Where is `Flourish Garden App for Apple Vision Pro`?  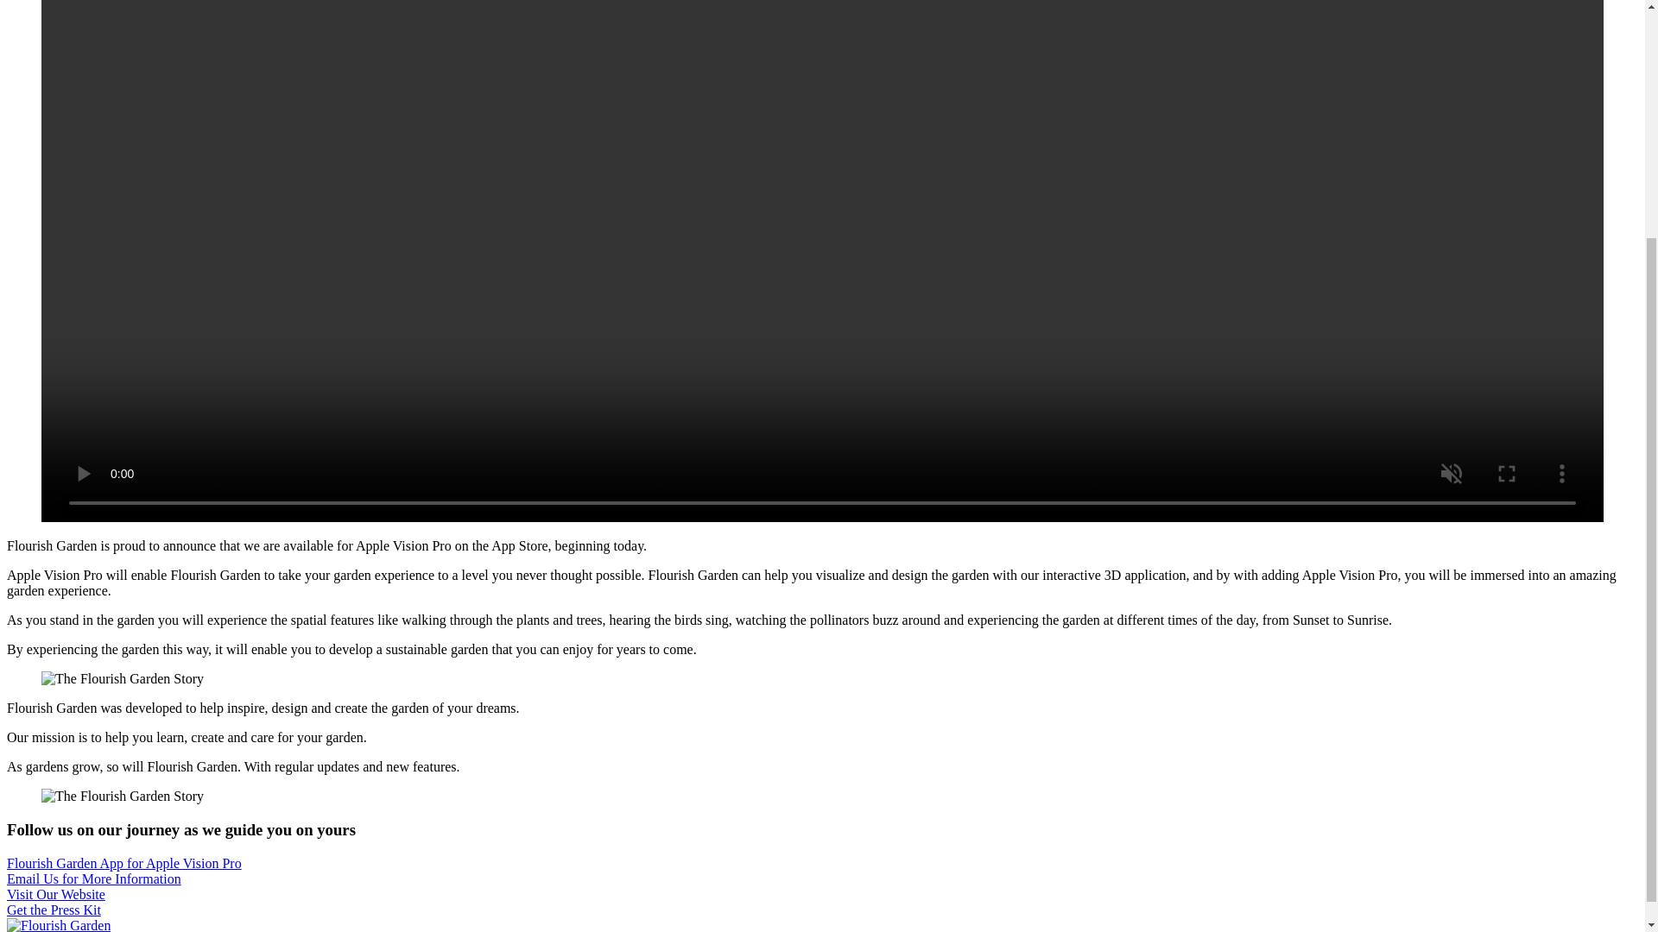
Flourish Garden App for Apple Vision Pro is located at coordinates (124, 863).